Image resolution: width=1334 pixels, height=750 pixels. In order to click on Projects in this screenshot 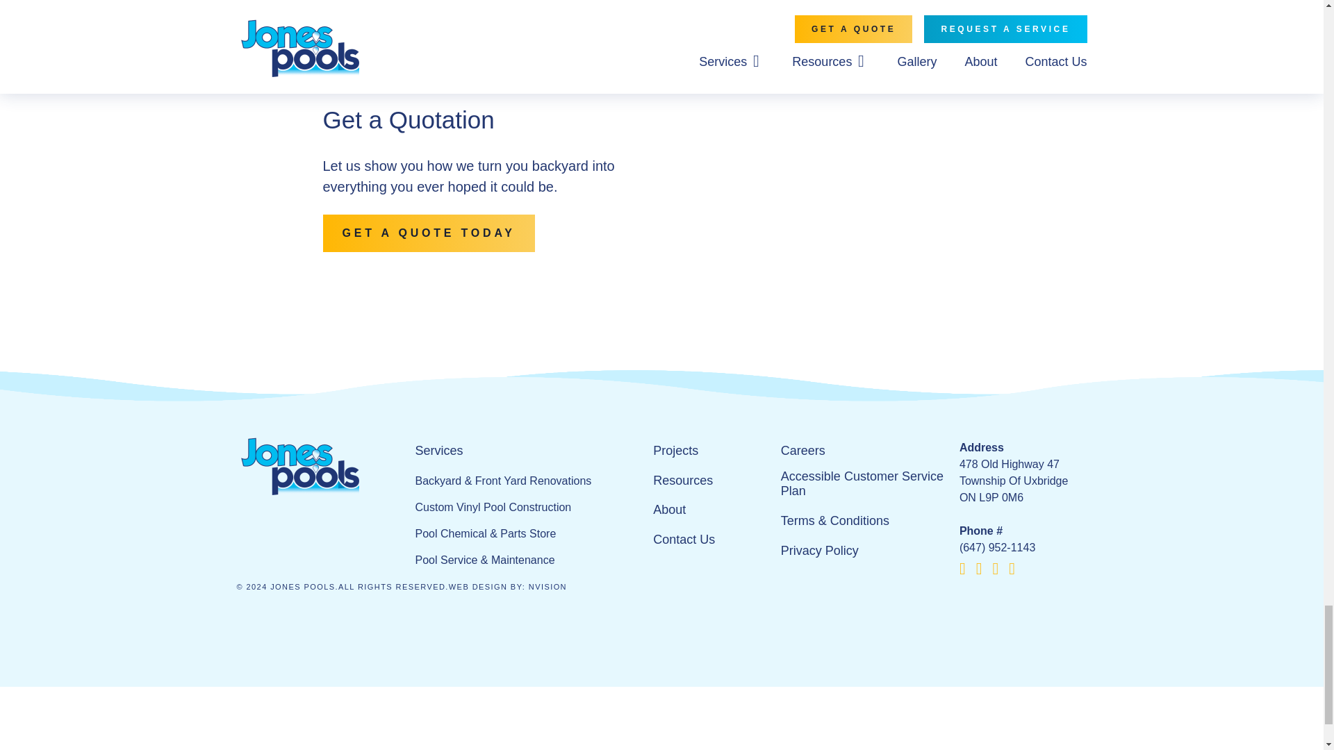, I will do `click(675, 451)`.